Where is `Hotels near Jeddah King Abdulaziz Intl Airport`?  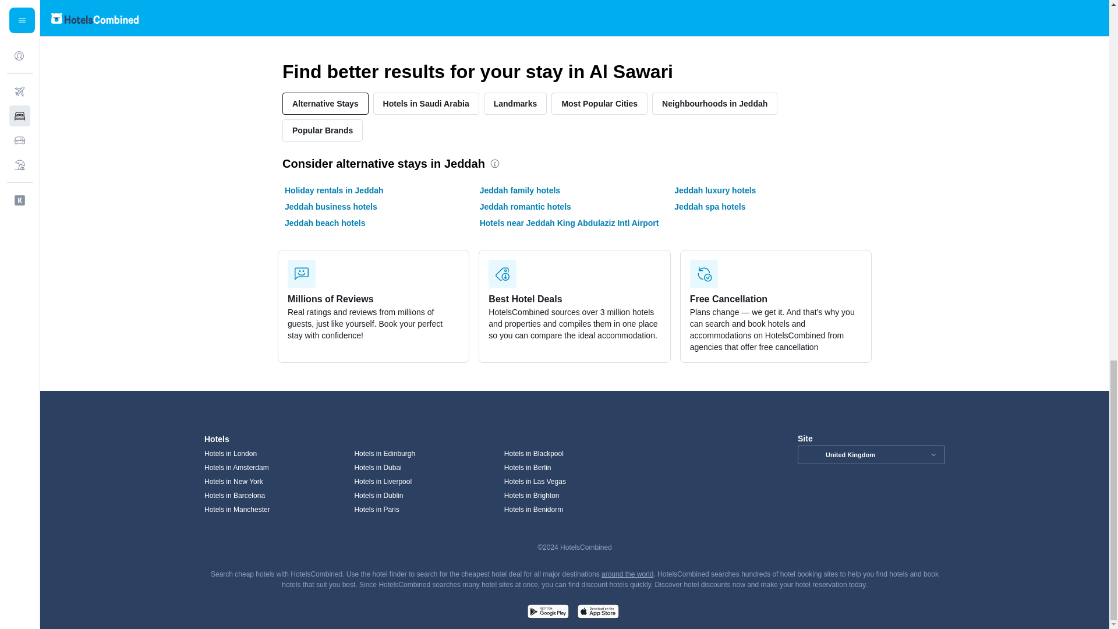 Hotels near Jeddah King Abdulaziz Intl Airport is located at coordinates (569, 222).